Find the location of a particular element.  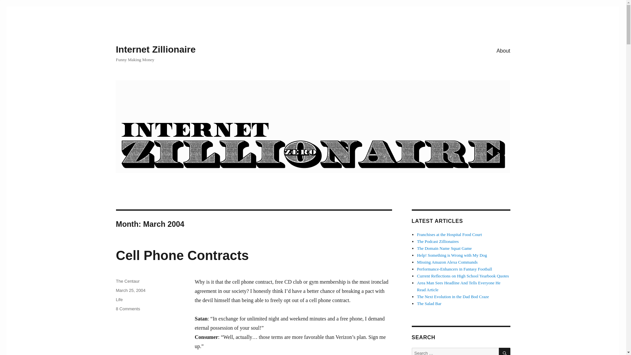

March 25, 2004 is located at coordinates (119, 299).